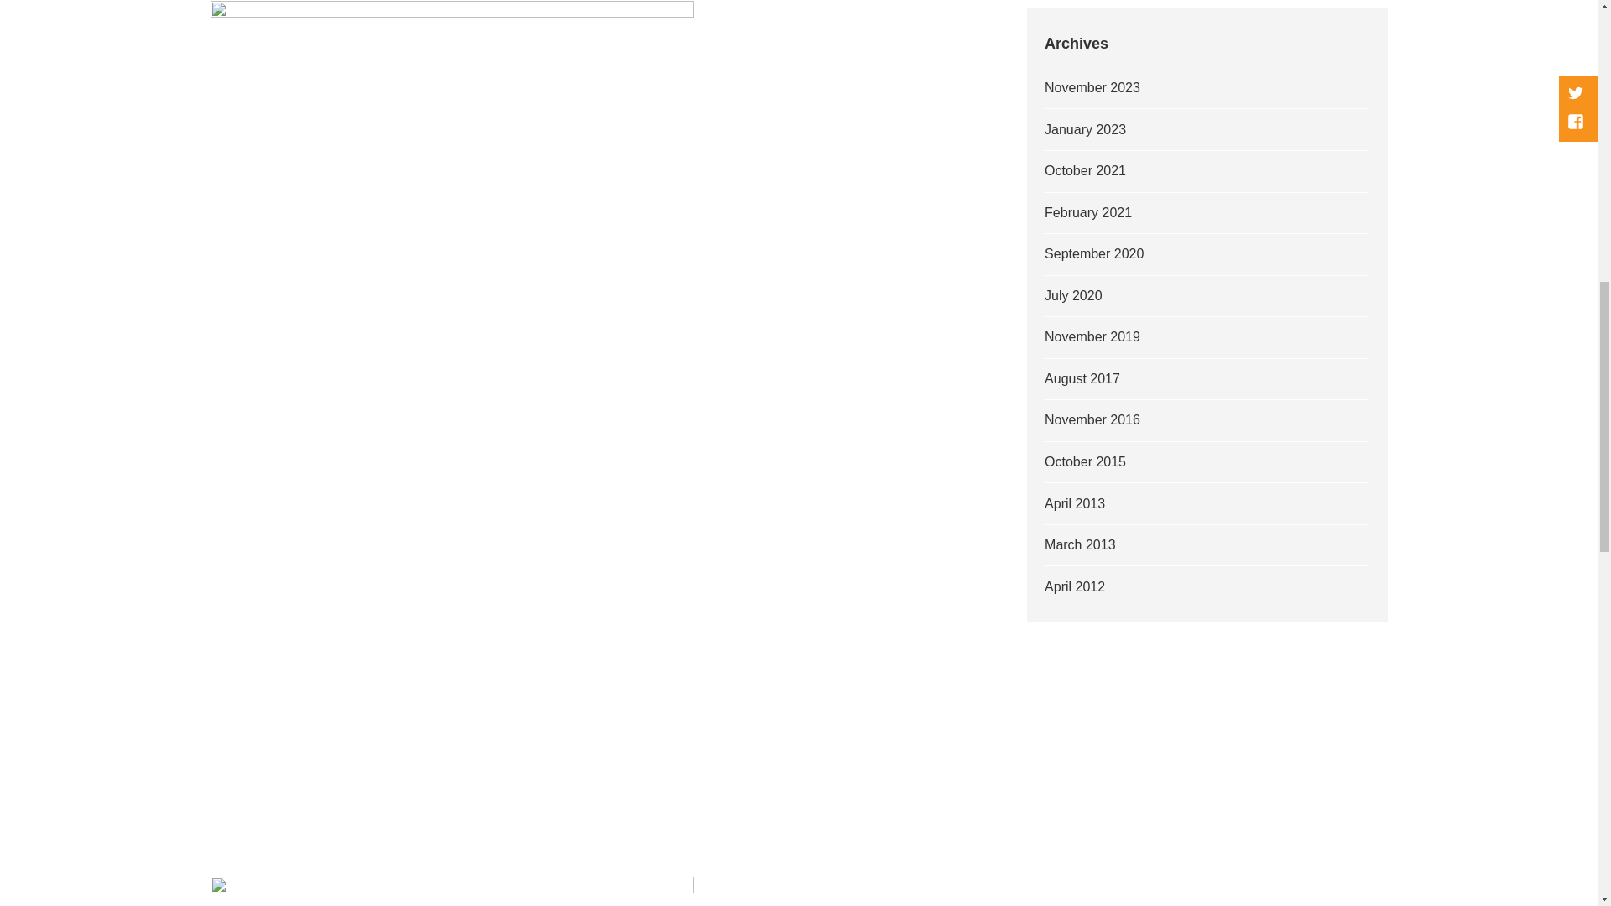 This screenshot has height=906, width=1611. I want to click on April 2013, so click(1074, 503).